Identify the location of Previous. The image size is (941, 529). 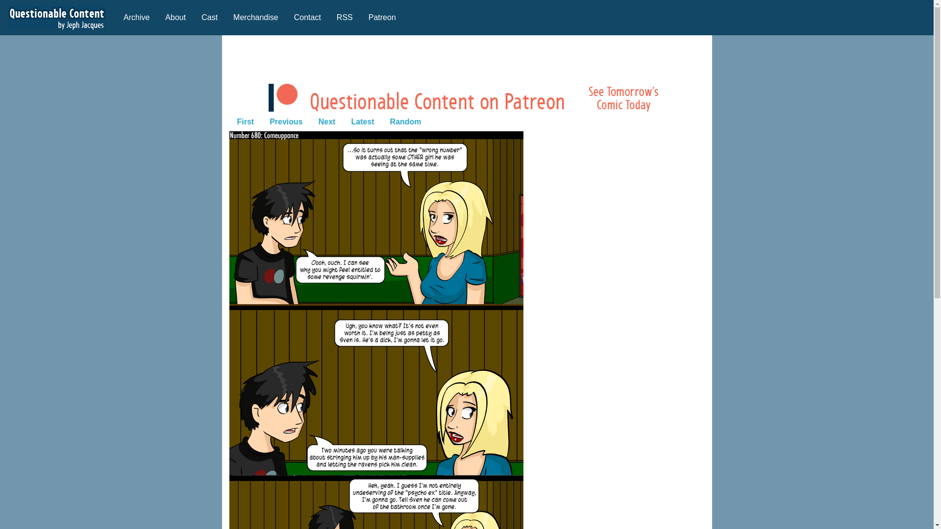
(286, 121).